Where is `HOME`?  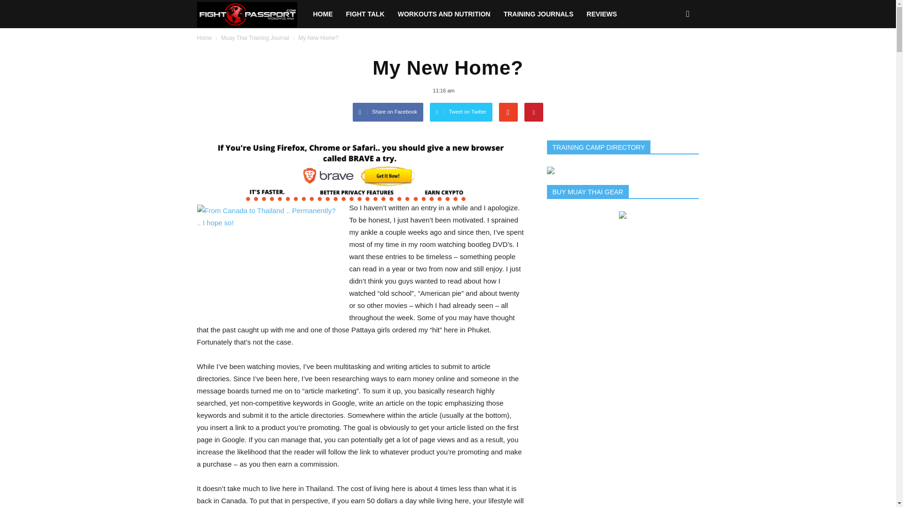
HOME is located at coordinates (323, 14).